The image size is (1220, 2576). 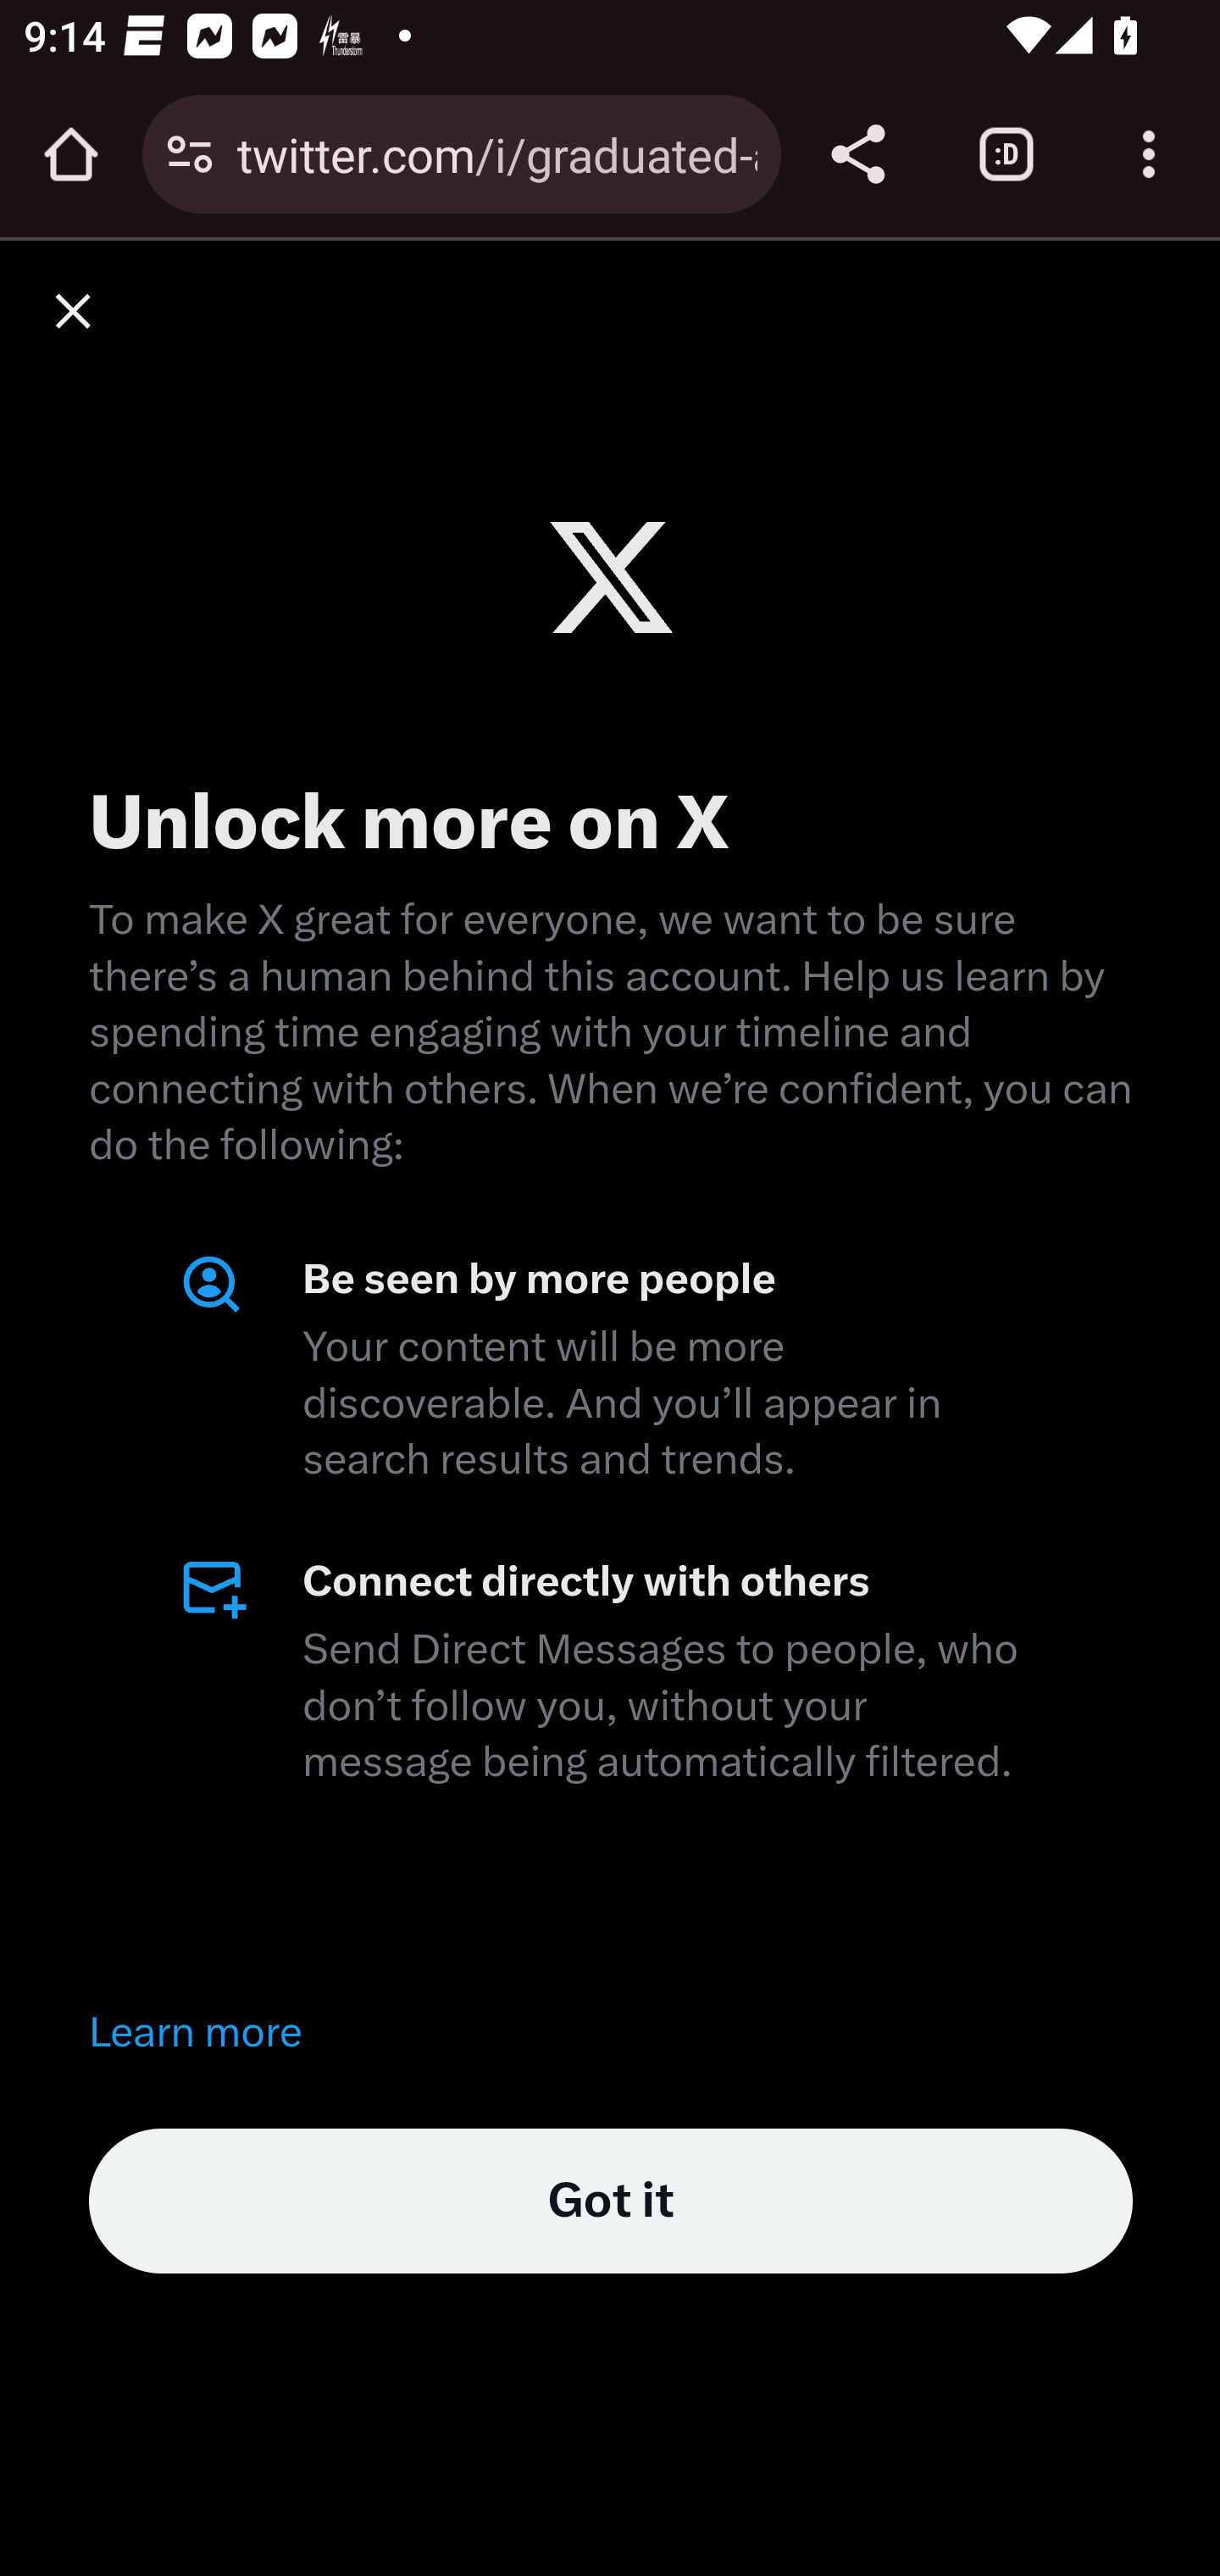 What do you see at coordinates (71, 154) in the screenshot?
I see `Open the home page` at bounding box center [71, 154].